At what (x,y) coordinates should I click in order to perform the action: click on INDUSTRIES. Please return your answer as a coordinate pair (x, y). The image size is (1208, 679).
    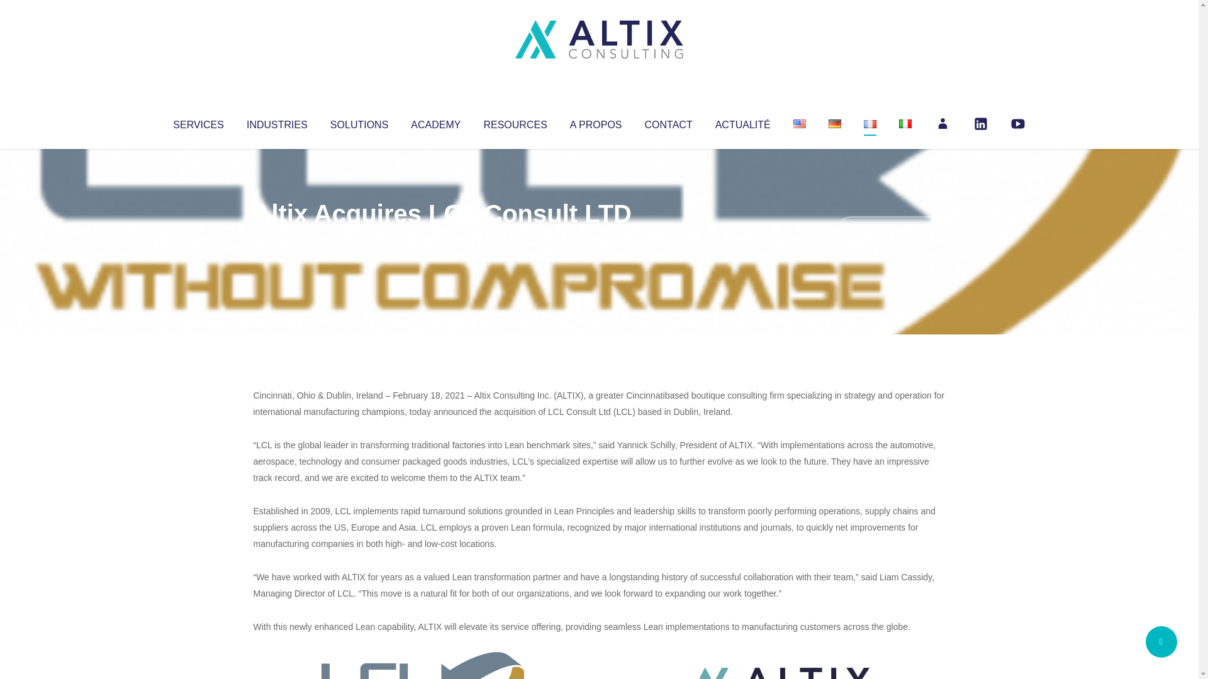
    Looking at the image, I should click on (277, 122).